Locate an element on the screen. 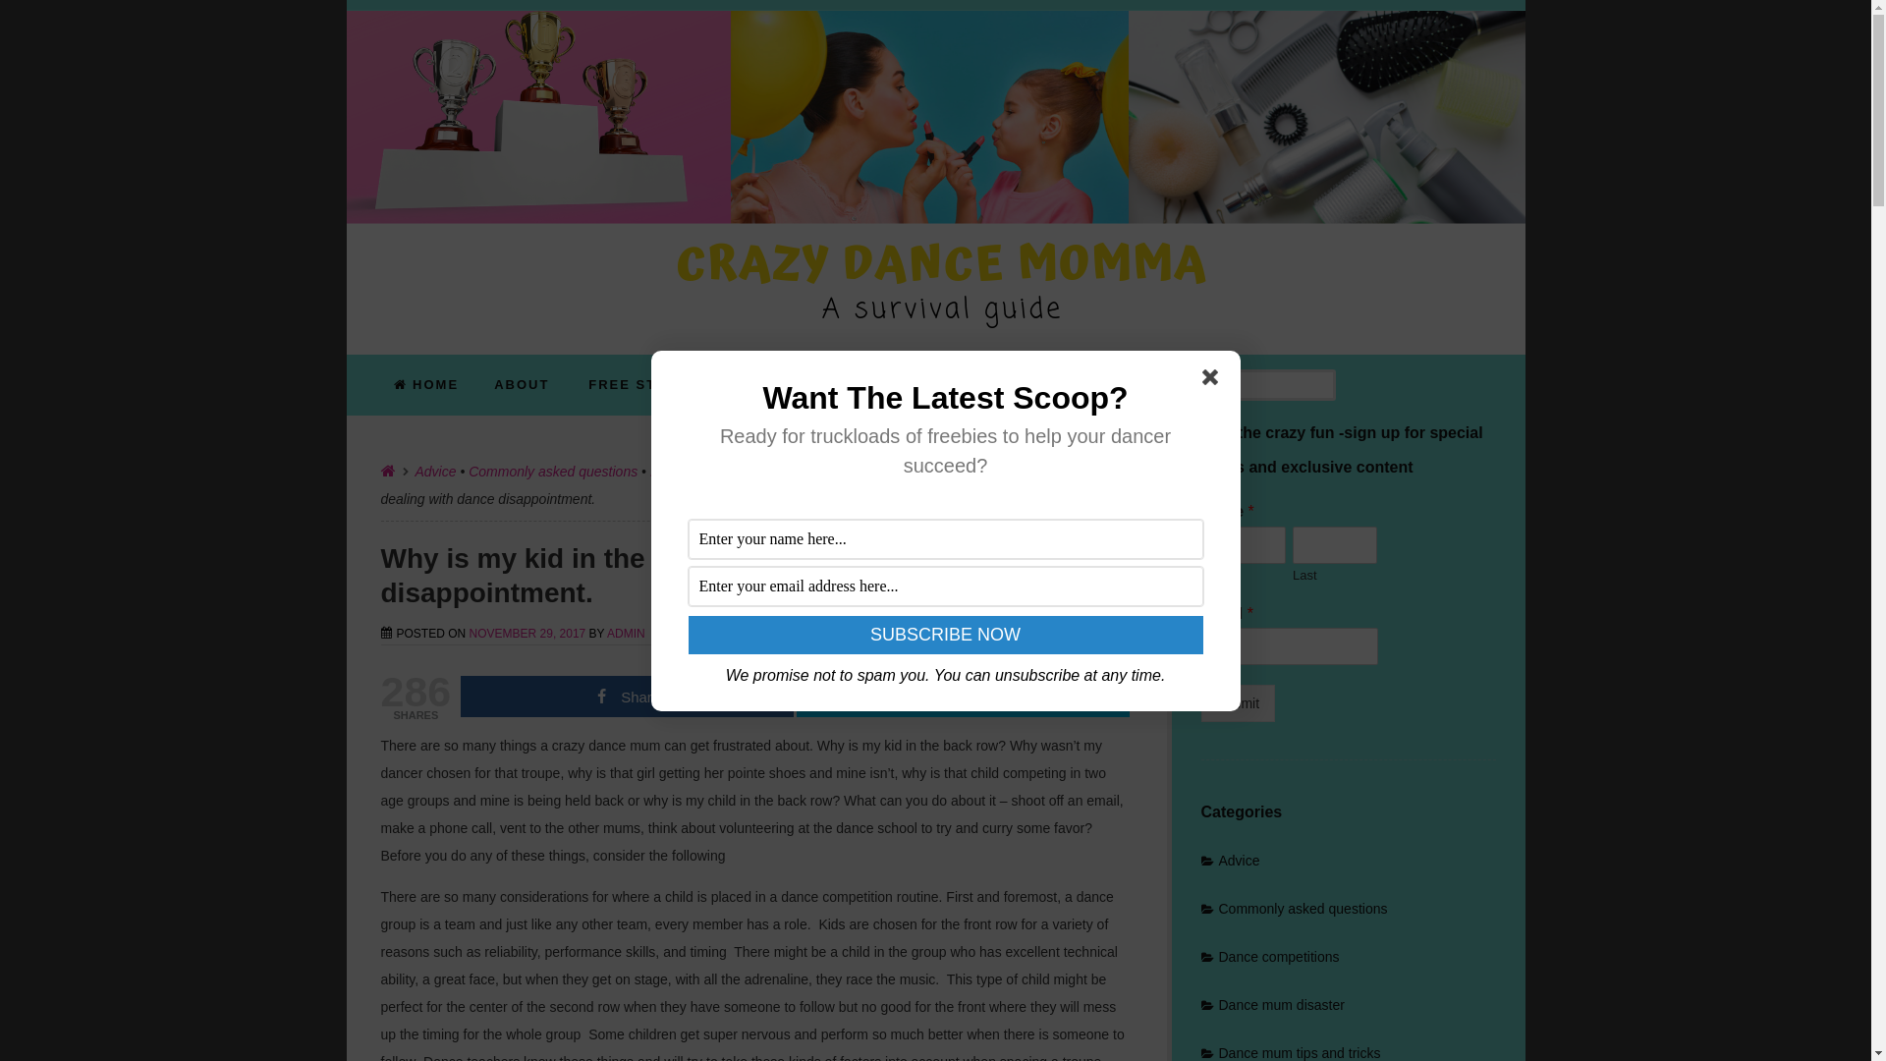  Tweet is located at coordinates (963, 697).